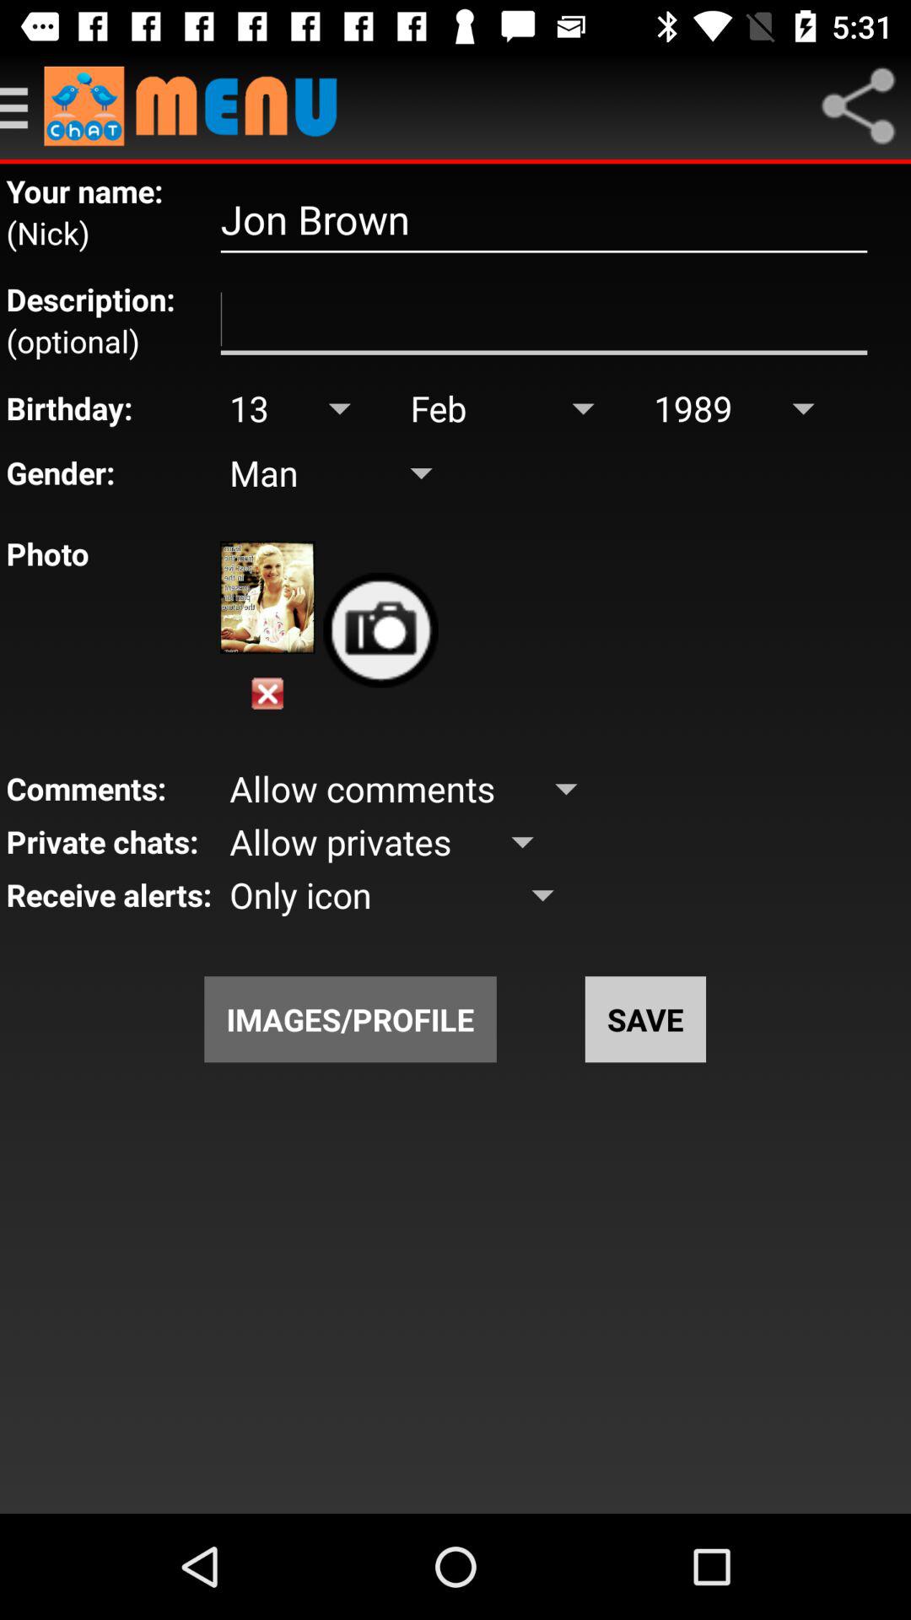 The width and height of the screenshot is (911, 1620). Describe the element at coordinates (543, 320) in the screenshot. I see `text field` at that location.